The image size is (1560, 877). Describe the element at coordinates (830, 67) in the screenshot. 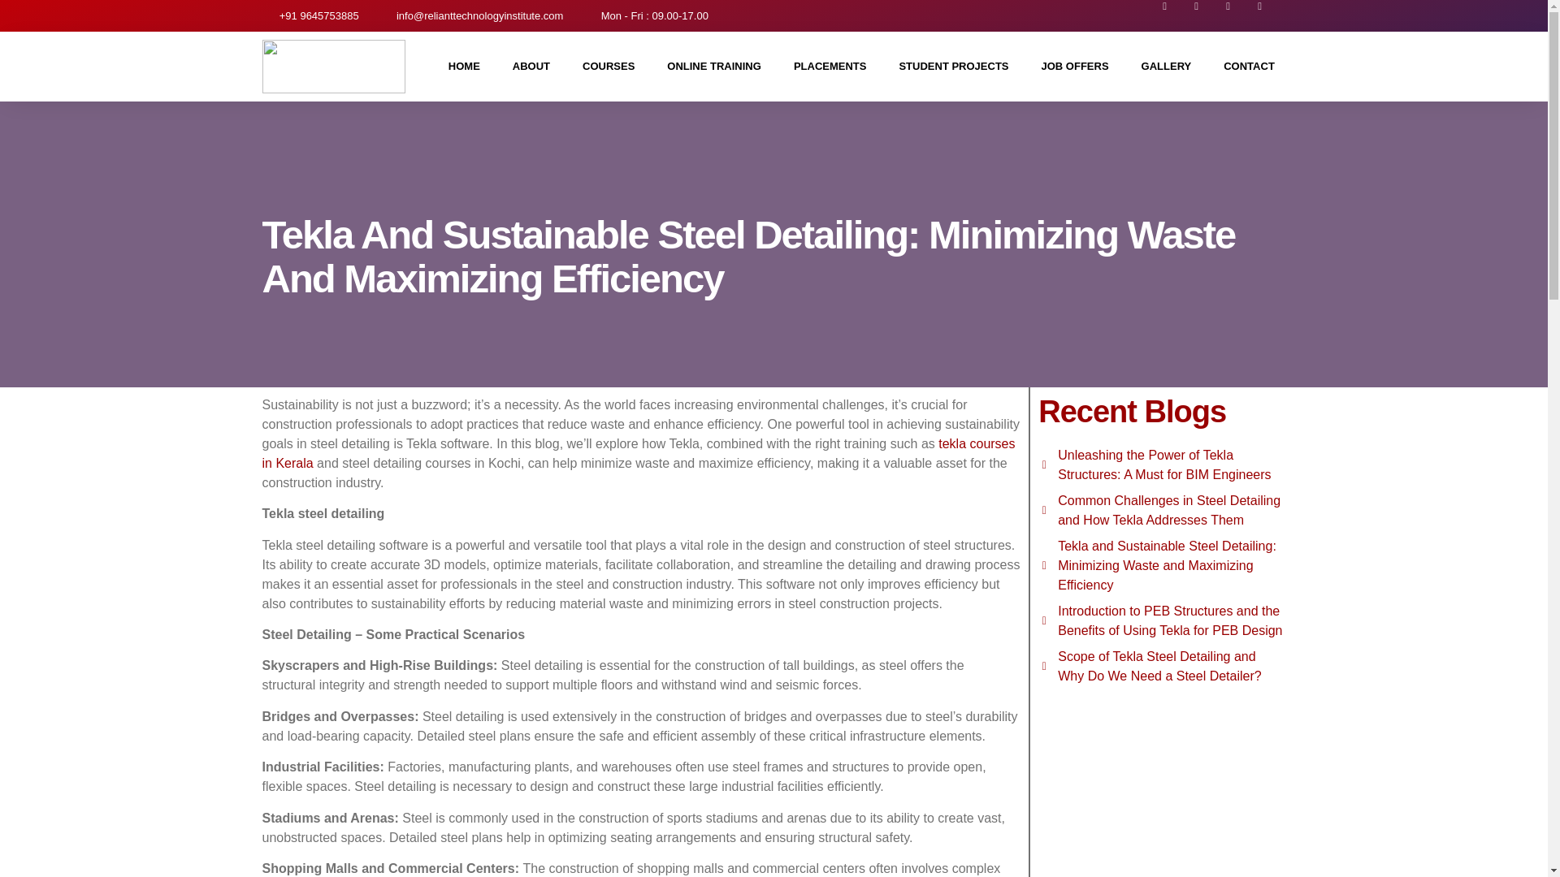

I see `PLACEMENTS` at that location.